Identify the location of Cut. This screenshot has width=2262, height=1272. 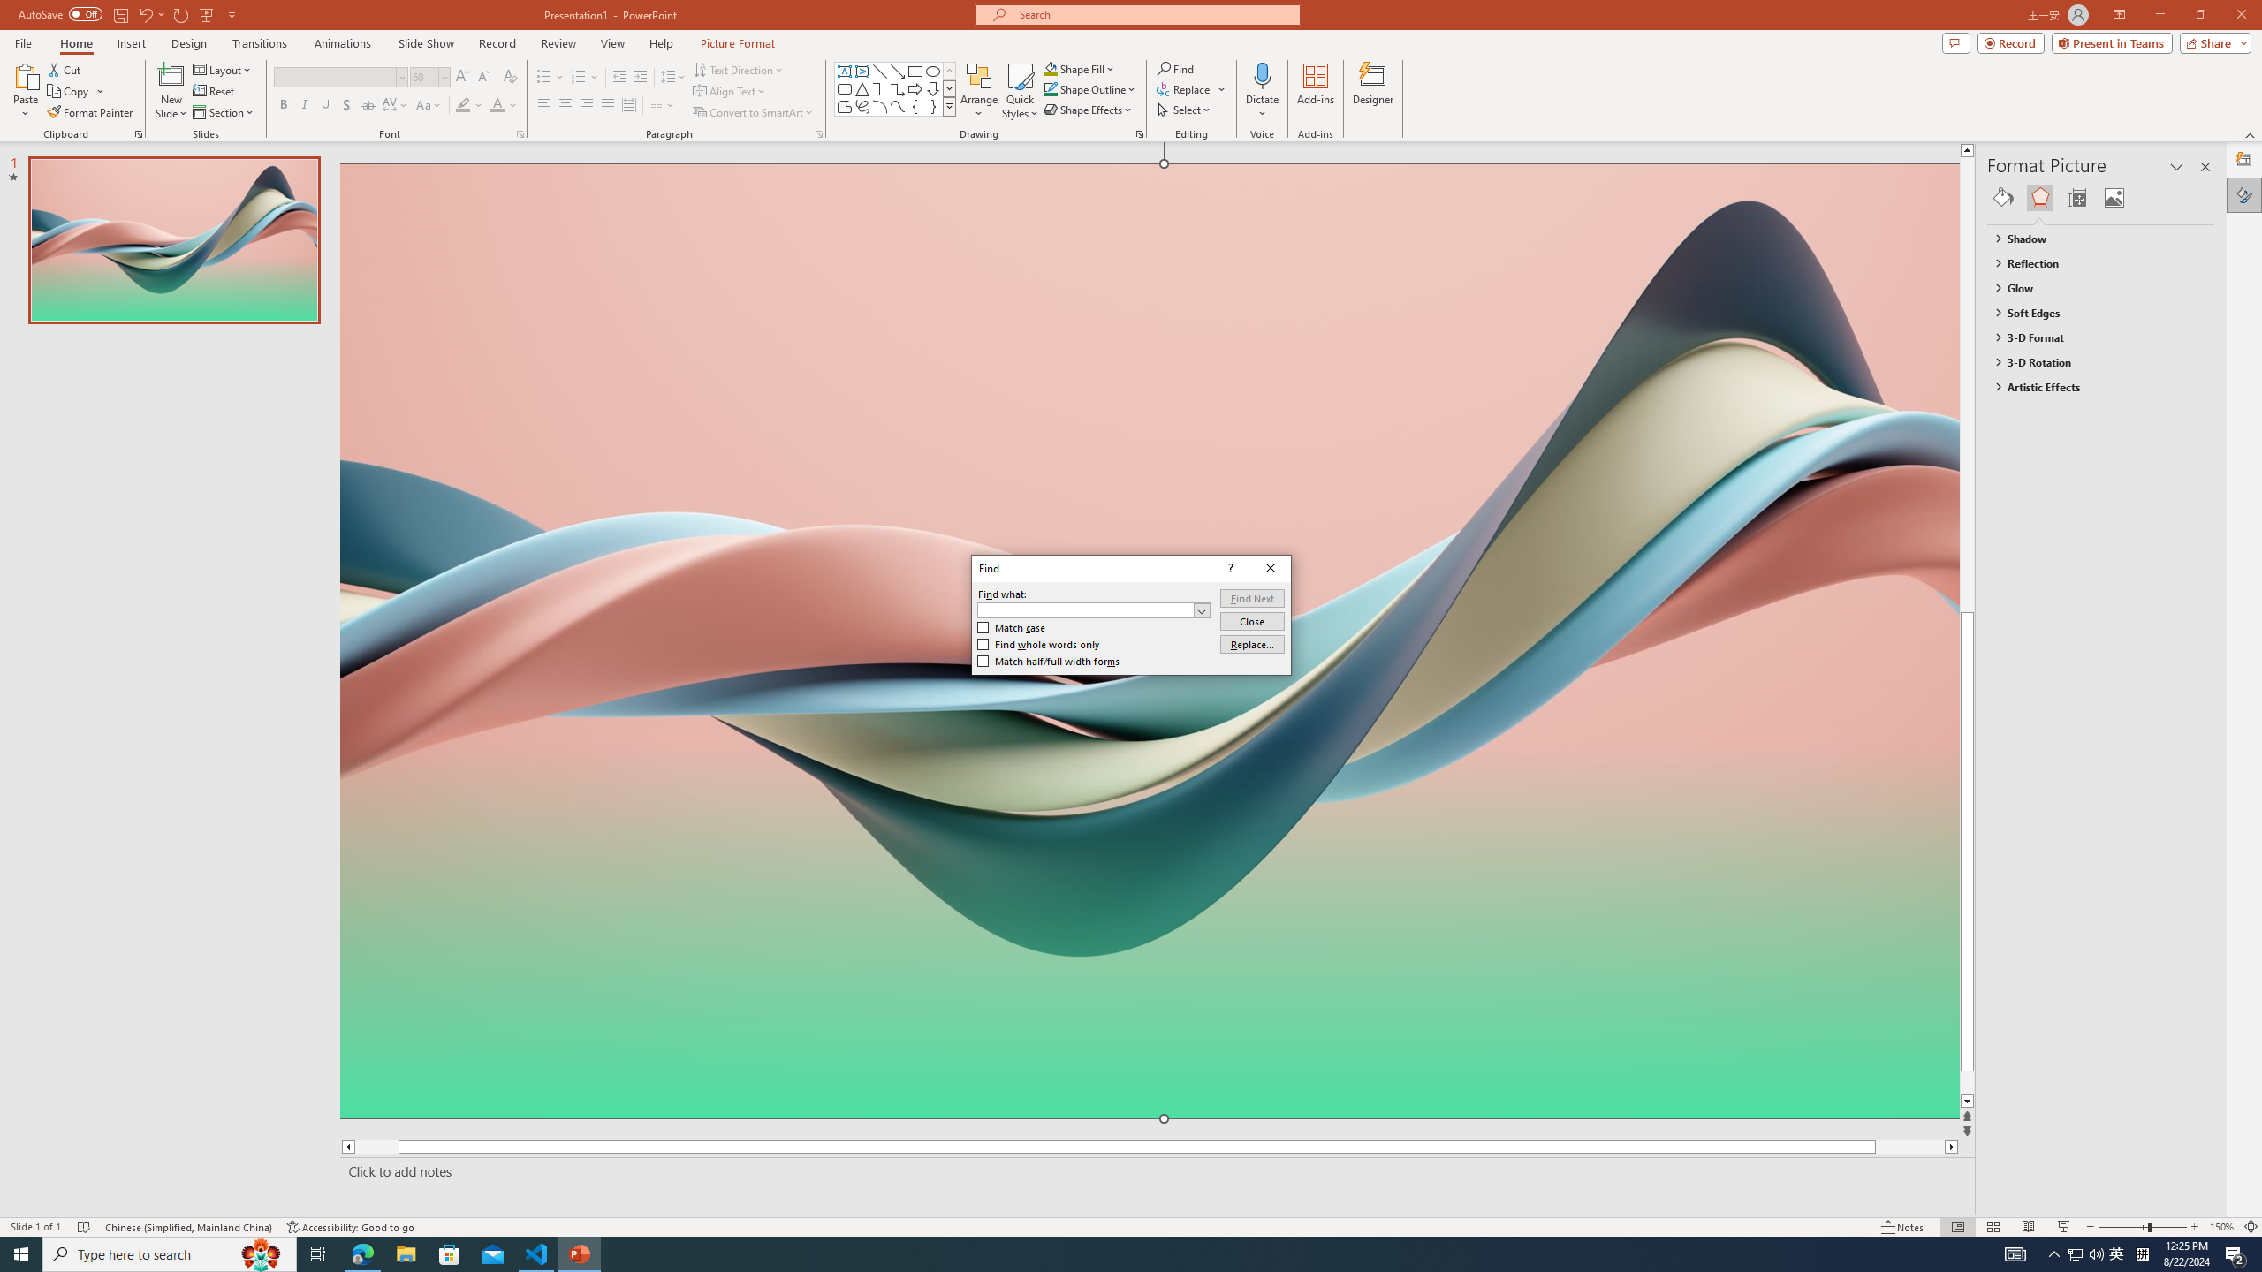
(65, 69).